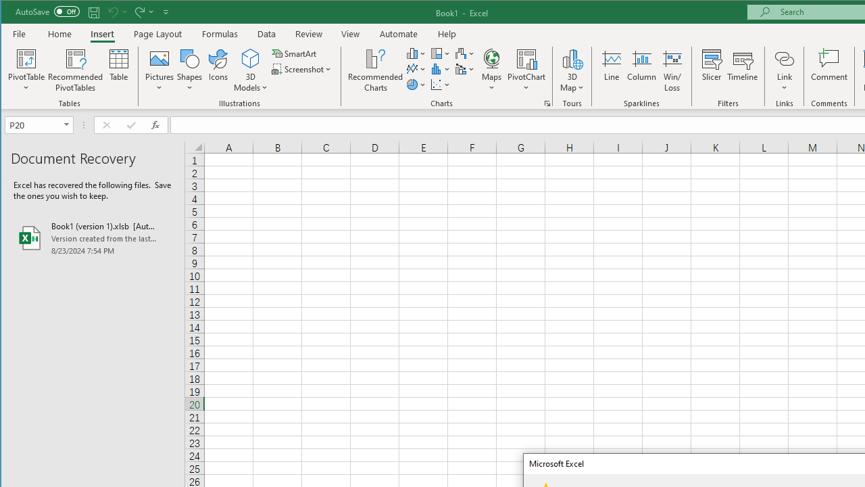  What do you see at coordinates (27, 58) in the screenshot?
I see `PivotTable` at bounding box center [27, 58].